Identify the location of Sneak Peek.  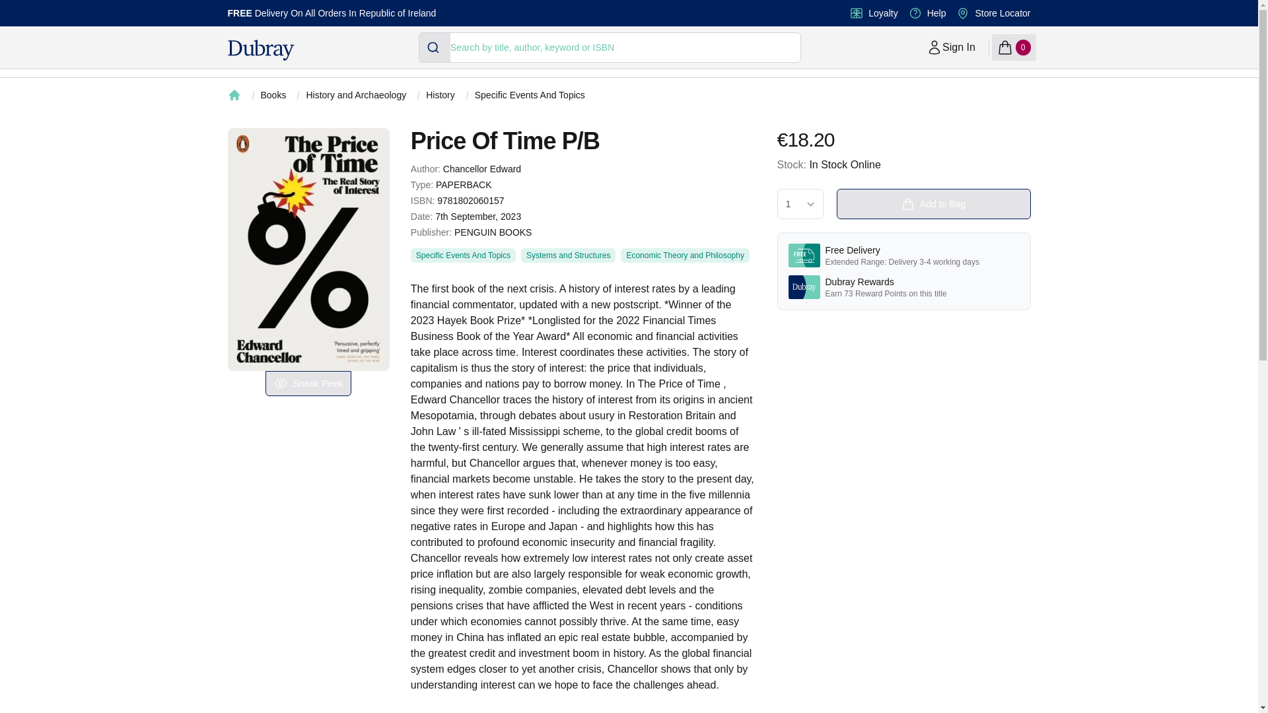
(355, 95).